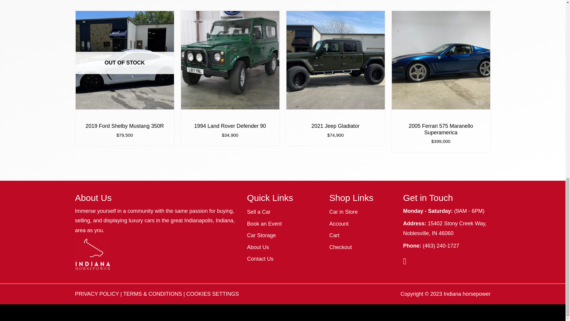 The image size is (570, 321). I want to click on Indiana Horse Power Logo, so click(93, 254).